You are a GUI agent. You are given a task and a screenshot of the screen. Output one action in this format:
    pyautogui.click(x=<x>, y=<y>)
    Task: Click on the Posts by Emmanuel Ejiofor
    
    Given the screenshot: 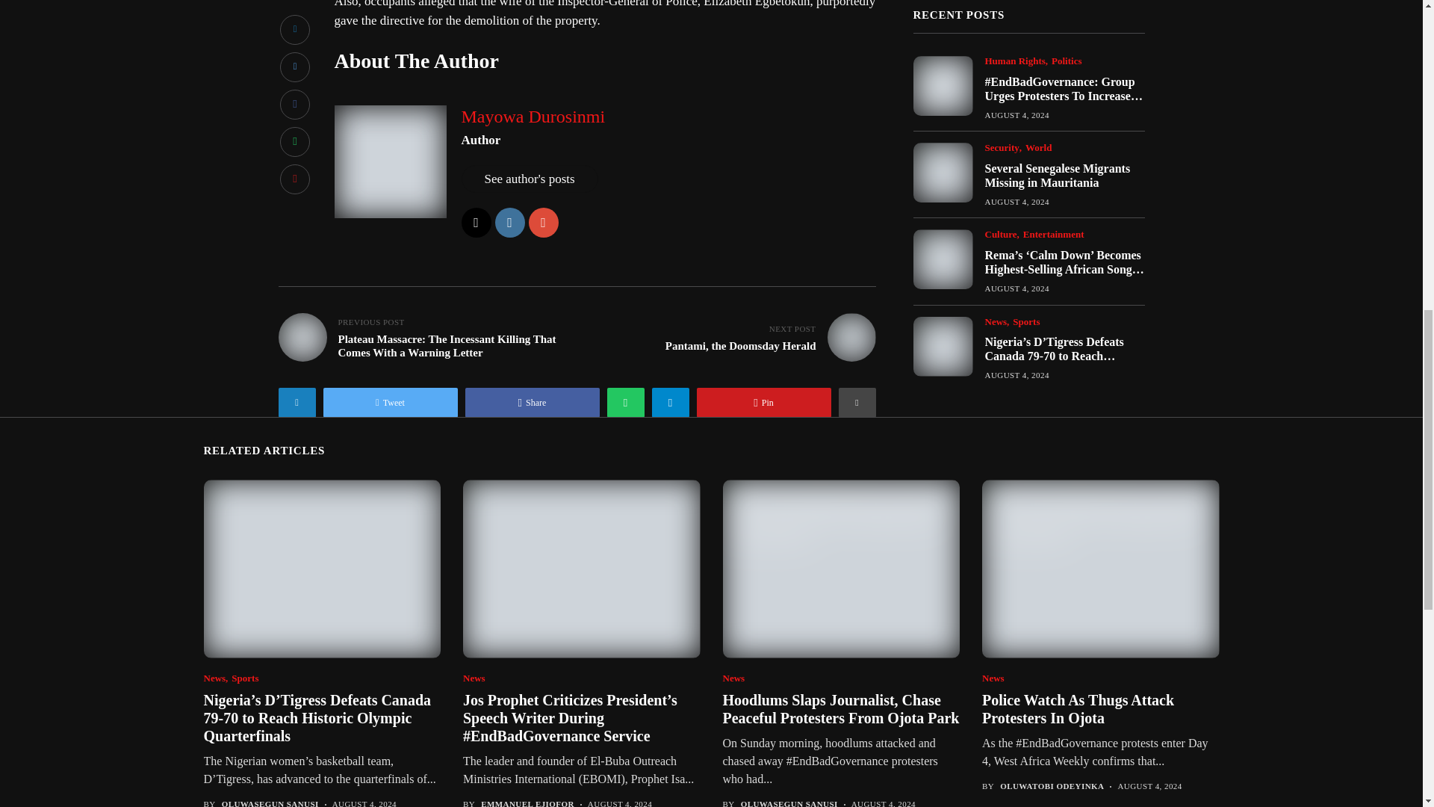 What is the action you would take?
    pyautogui.click(x=527, y=803)
    